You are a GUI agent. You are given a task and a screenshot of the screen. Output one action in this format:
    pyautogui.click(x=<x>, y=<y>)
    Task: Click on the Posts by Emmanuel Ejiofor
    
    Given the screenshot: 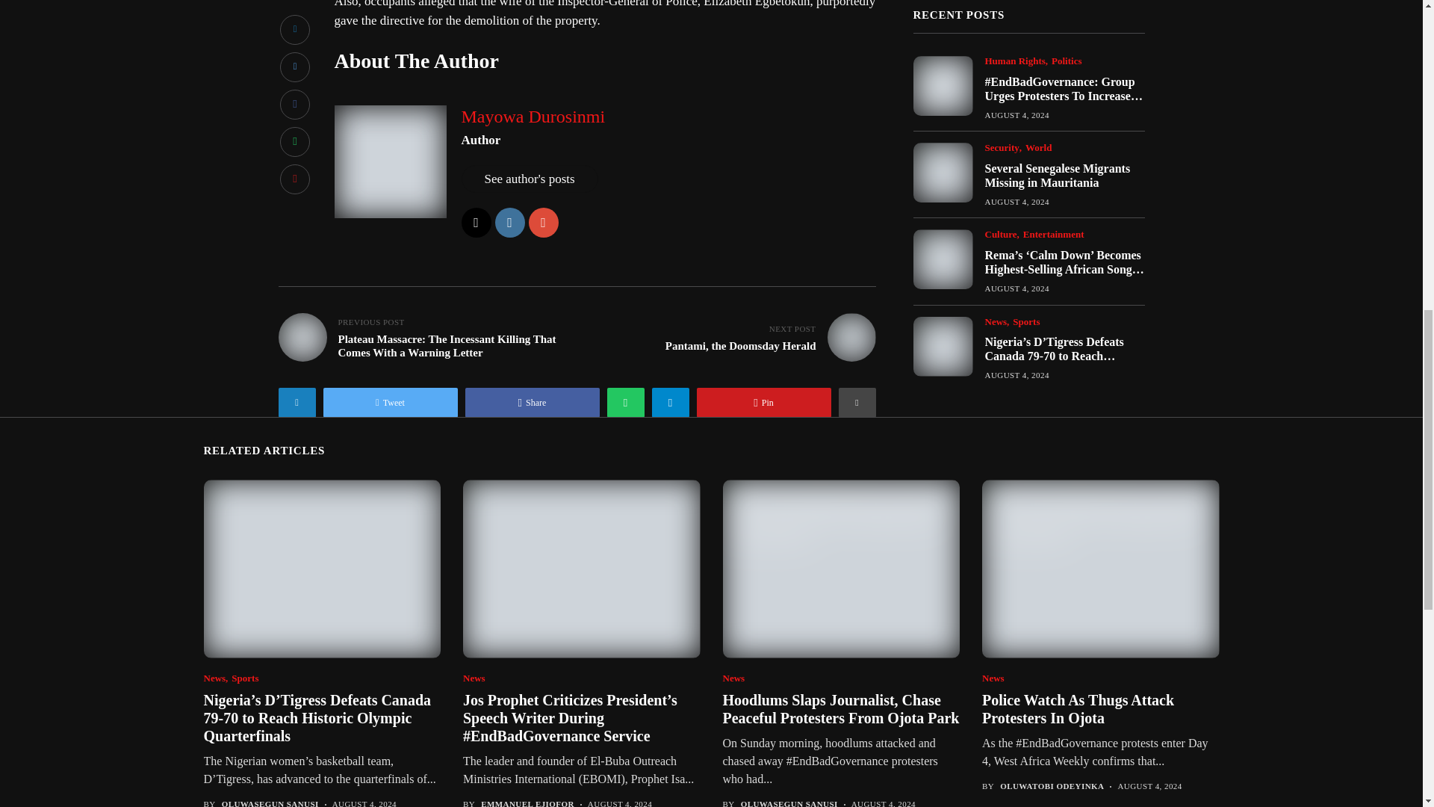 What is the action you would take?
    pyautogui.click(x=527, y=803)
    